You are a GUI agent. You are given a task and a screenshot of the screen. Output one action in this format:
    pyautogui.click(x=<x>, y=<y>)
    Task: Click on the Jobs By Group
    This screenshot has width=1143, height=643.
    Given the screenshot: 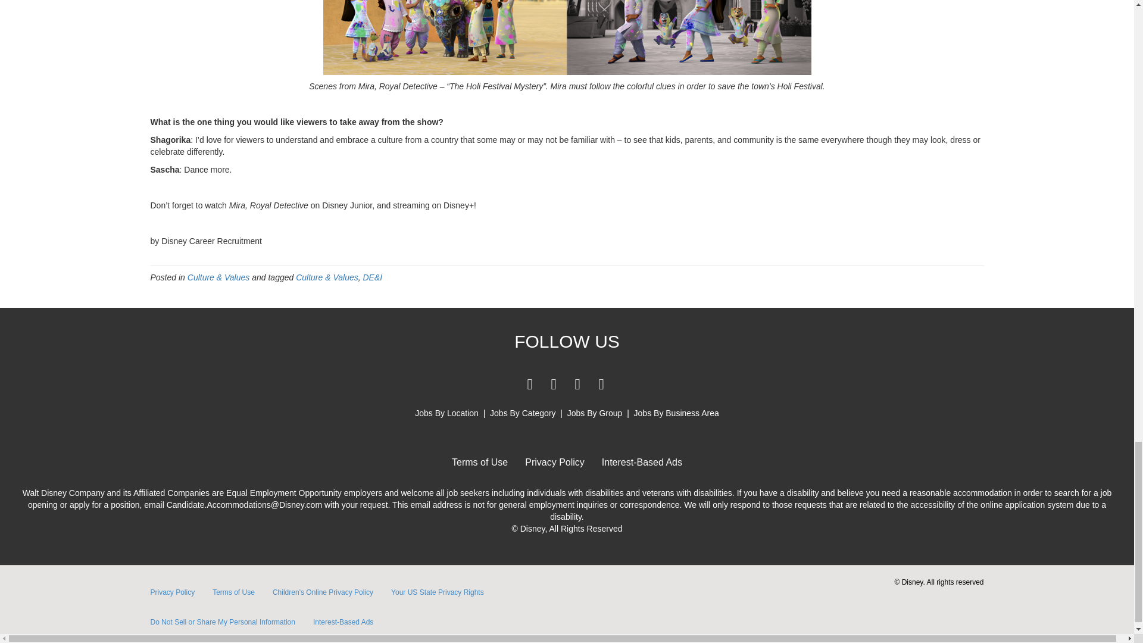 What is the action you would take?
    pyautogui.click(x=595, y=413)
    